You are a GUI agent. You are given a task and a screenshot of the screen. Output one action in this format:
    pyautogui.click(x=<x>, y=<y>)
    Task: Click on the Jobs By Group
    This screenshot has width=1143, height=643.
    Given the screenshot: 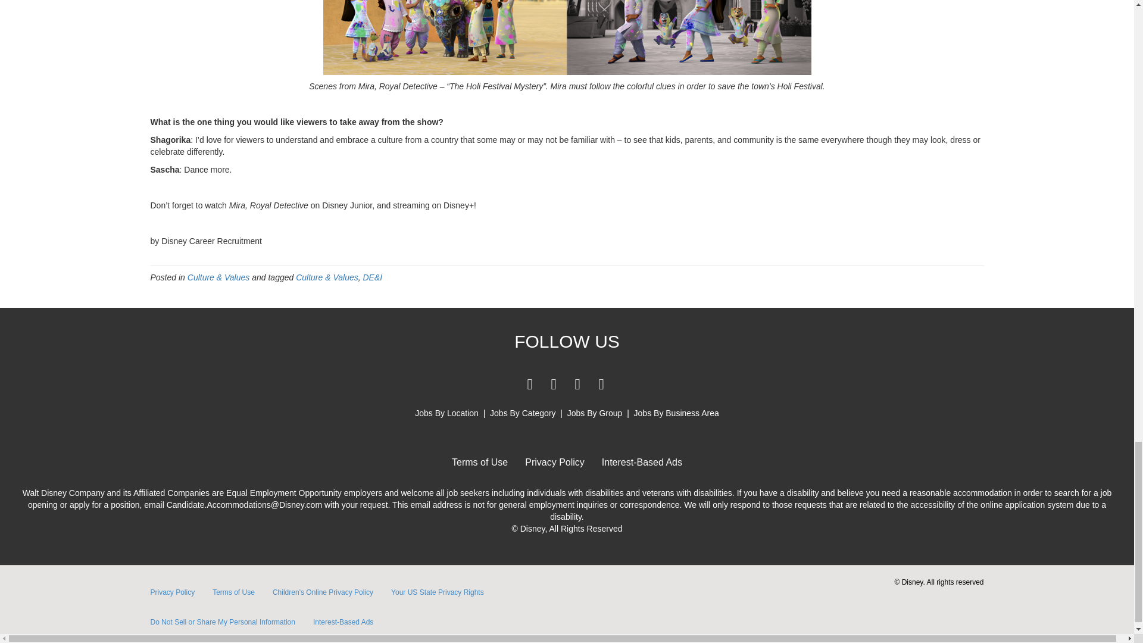 What is the action you would take?
    pyautogui.click(x=595, y=413)
    